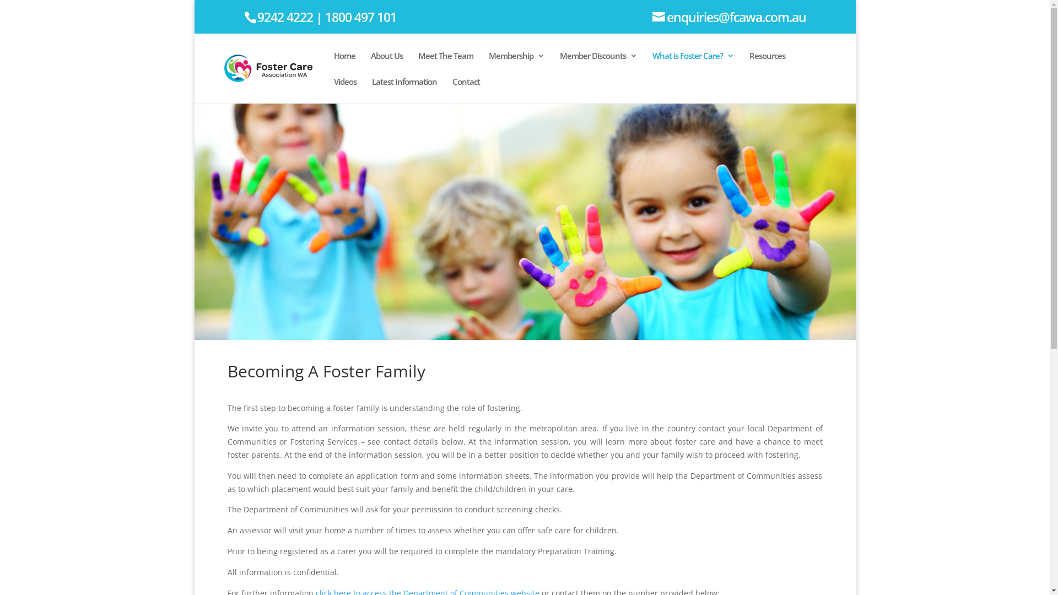 The image size is (1058, 595). I want to click on Contact, so click(466, 90).